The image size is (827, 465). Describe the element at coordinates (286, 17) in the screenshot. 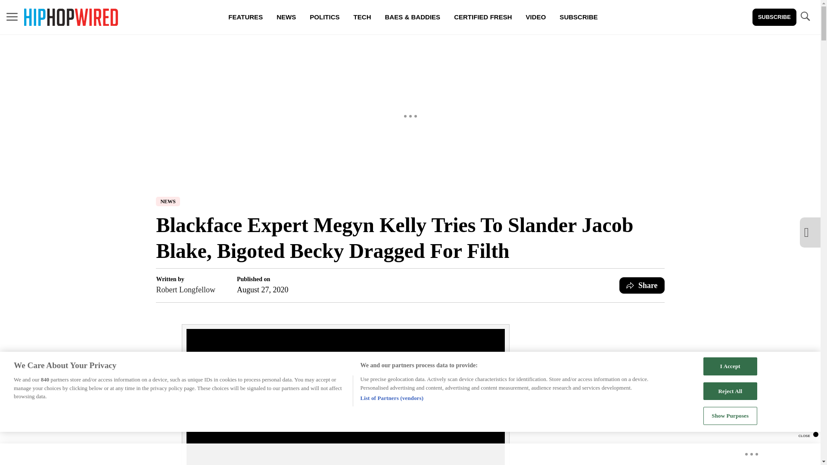

I see `NEWS` at that location.